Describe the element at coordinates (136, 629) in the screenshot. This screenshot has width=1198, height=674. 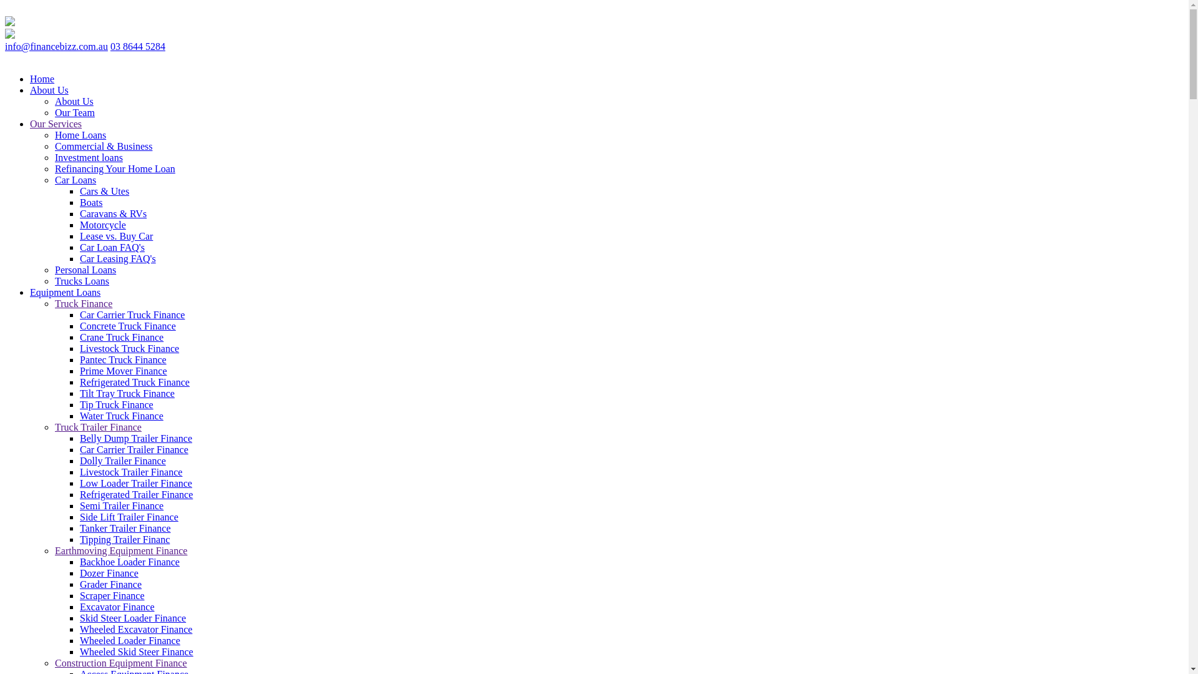
I see `Wheeled Excavator Finance` at that location.